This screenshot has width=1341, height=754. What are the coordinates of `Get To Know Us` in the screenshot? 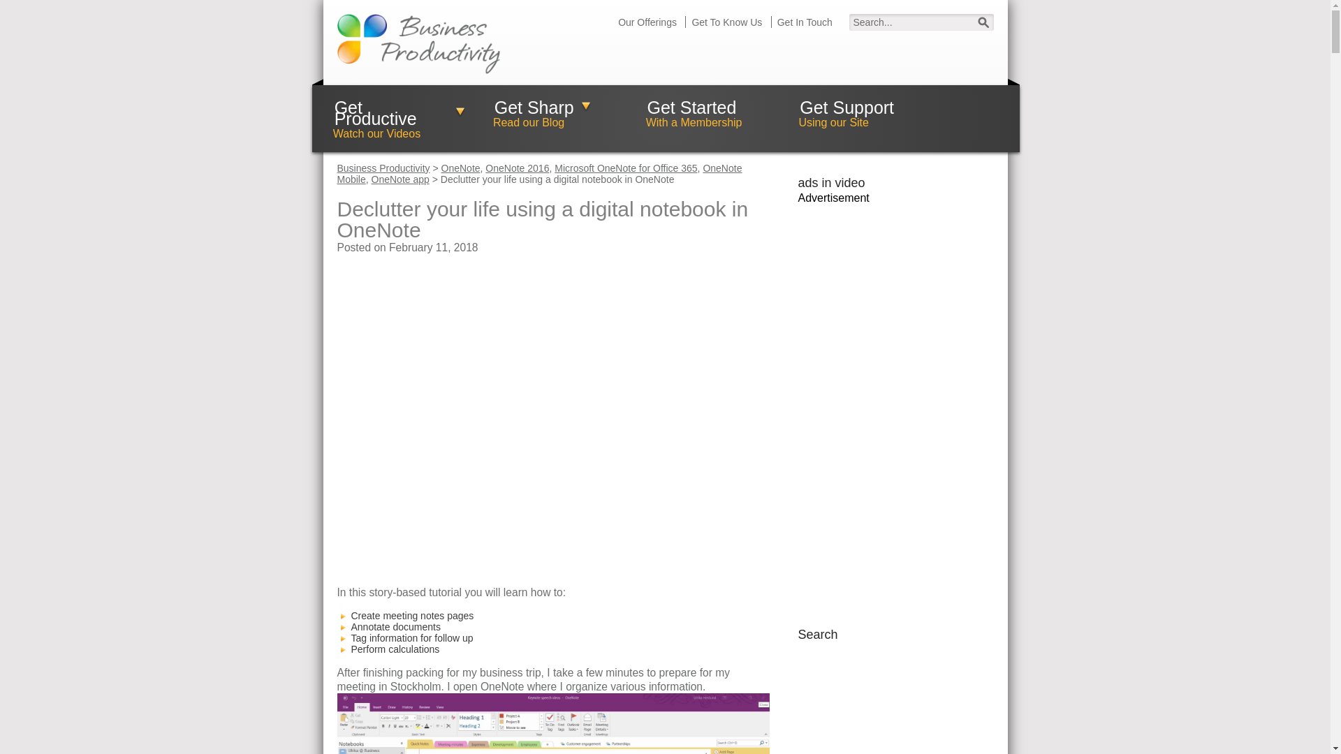 It's located at (726, 22).